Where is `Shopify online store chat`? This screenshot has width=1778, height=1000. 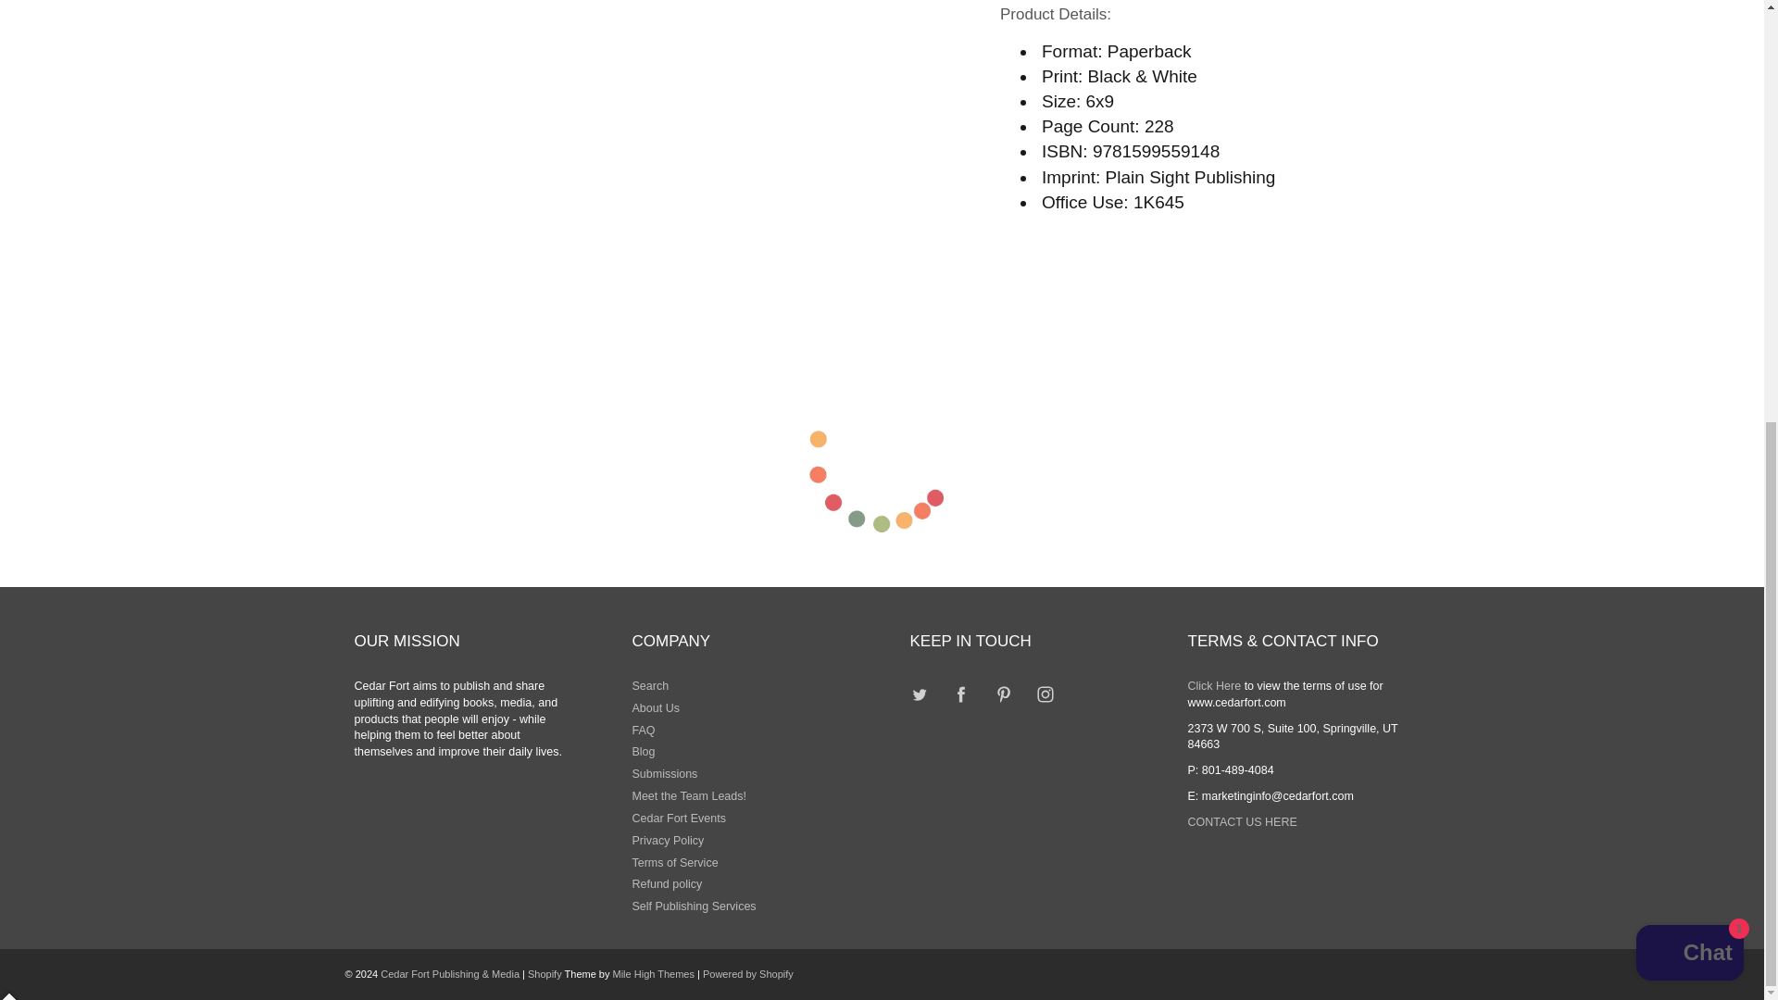 Shopify online store chat is located at coordinates (1689, 230).